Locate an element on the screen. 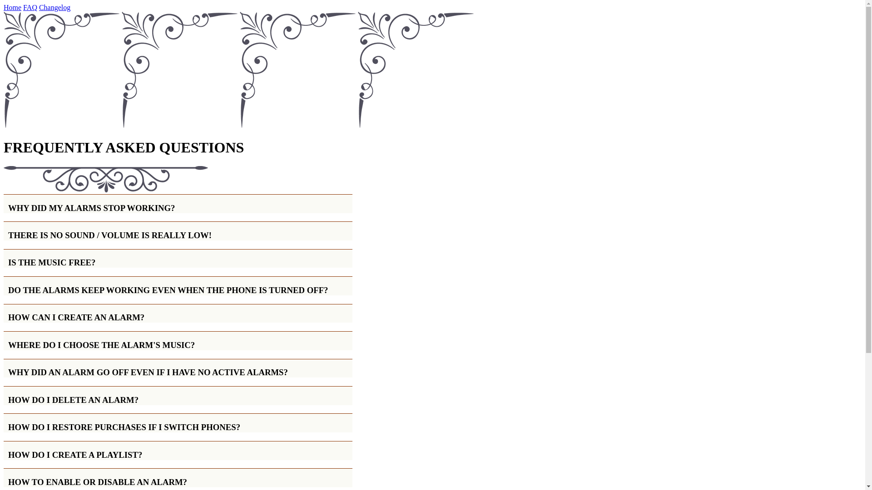 This screenshot has width=872, height=490. Changelog is located at coordinates (54, 7).